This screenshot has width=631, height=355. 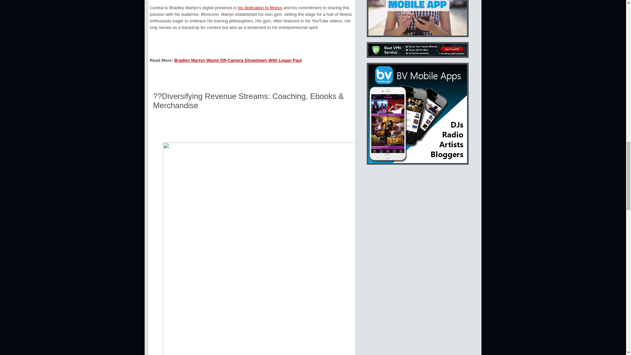 I want to click on his dedication to fitness, so click(x=260, y=8).